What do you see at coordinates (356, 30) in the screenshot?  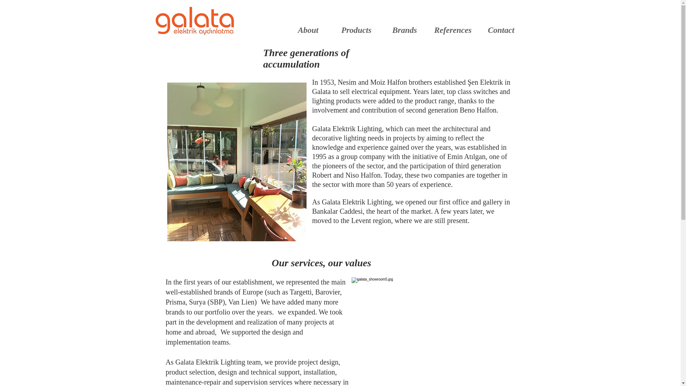 I see `Products` at bounding box center [356, 30].